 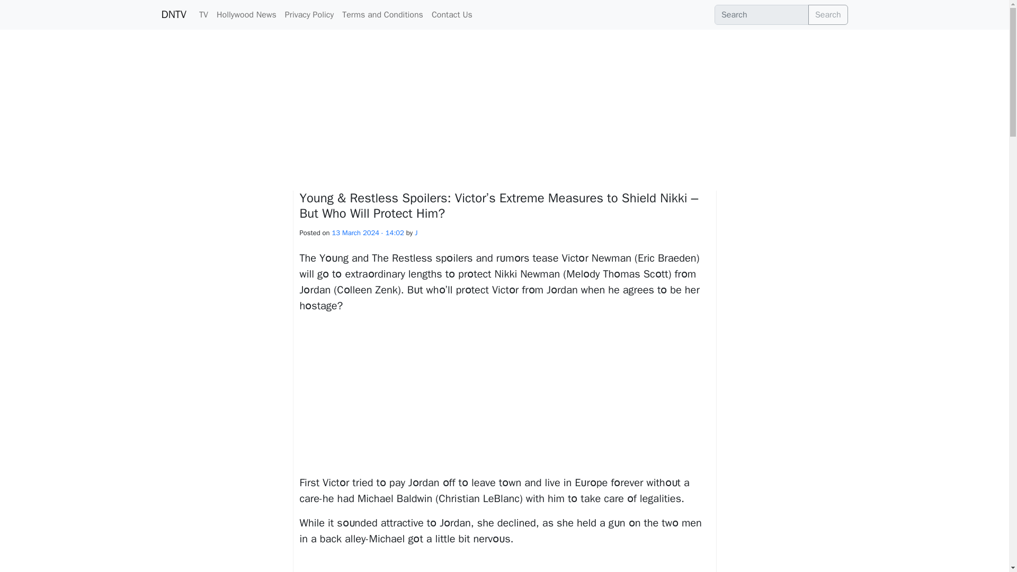 I want to click on Search, so click(x=828, y=15).